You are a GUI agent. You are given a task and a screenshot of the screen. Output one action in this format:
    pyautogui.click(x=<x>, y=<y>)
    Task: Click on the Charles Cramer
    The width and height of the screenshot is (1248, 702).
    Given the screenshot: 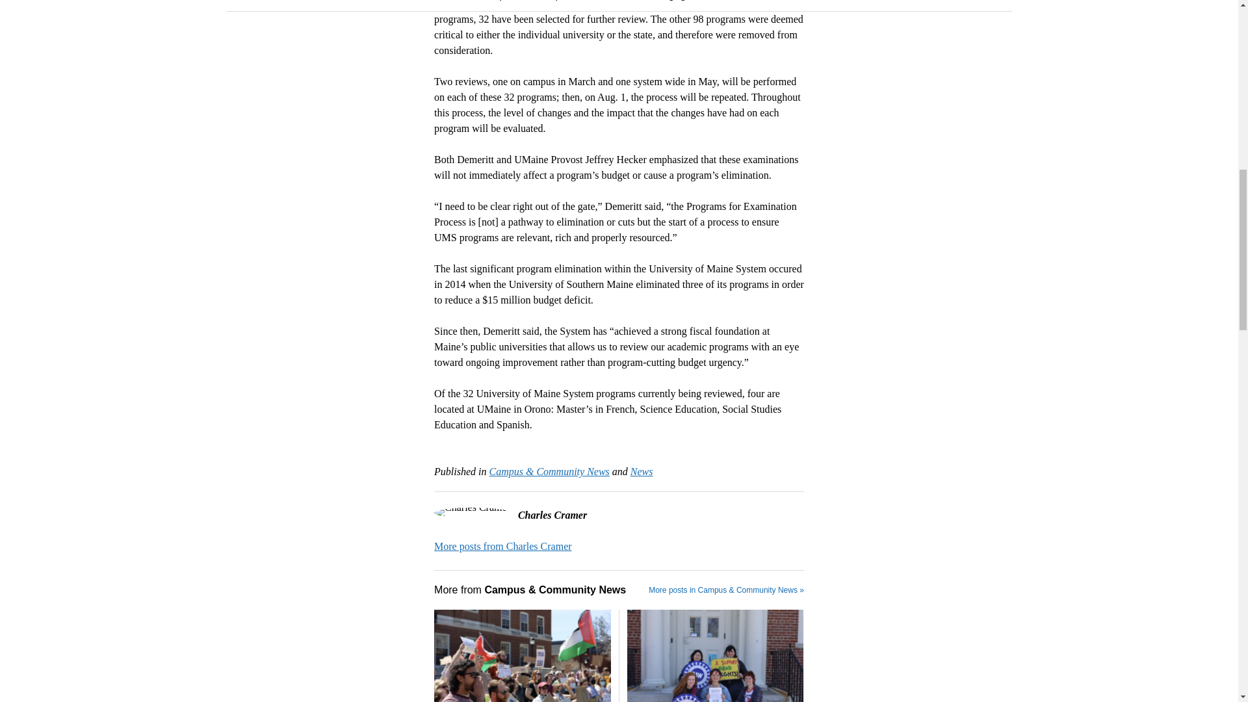 What is the action you would take?
    pyautogui.click(x=503, y=546)
    